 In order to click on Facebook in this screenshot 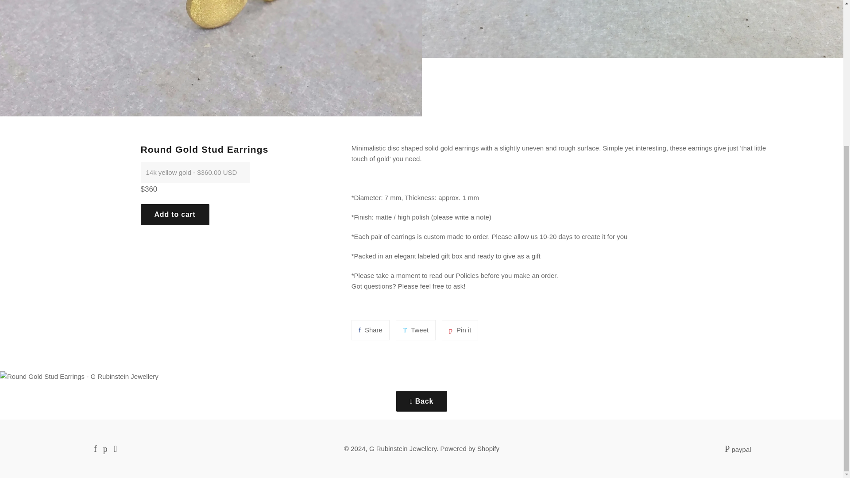, I will do `click(421, 401)`.